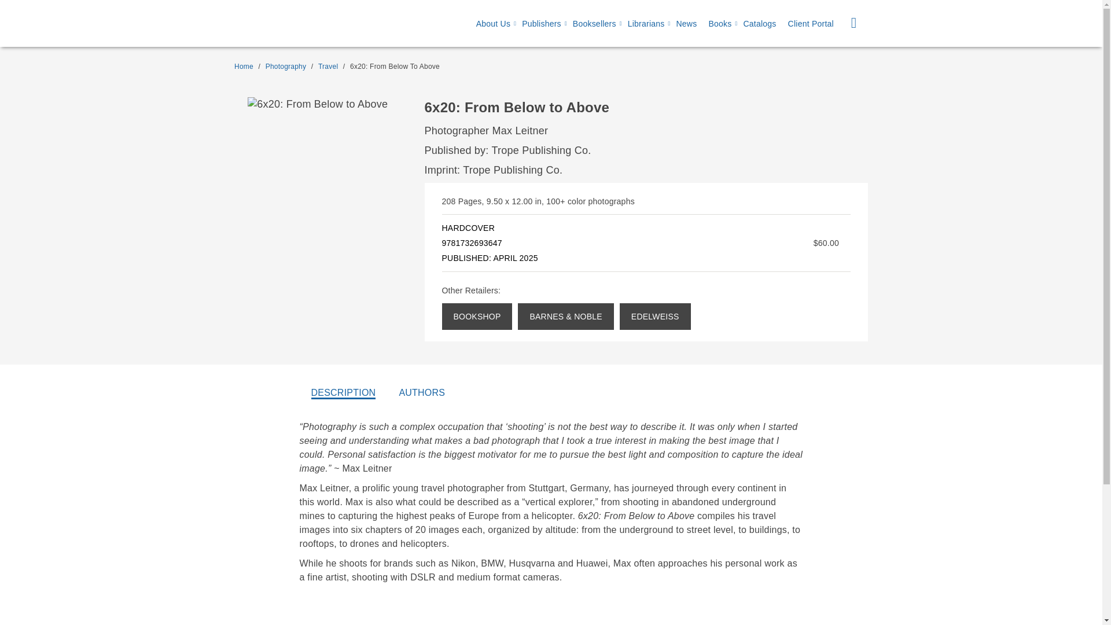  What do you see at coordinates (493, 24) in the screenshot?
I see `About Us` at bounding box center [493, 24].